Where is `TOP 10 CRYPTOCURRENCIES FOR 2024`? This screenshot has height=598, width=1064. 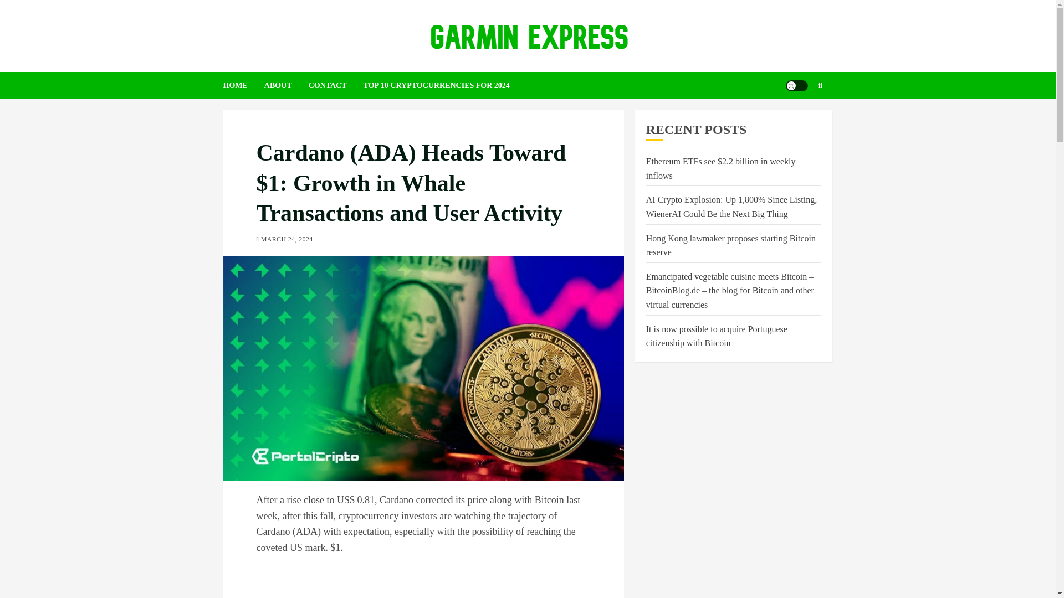
TOP 10 CRYPTOCURRENCIES FOR 2024 is located at coordinates (445, 85).